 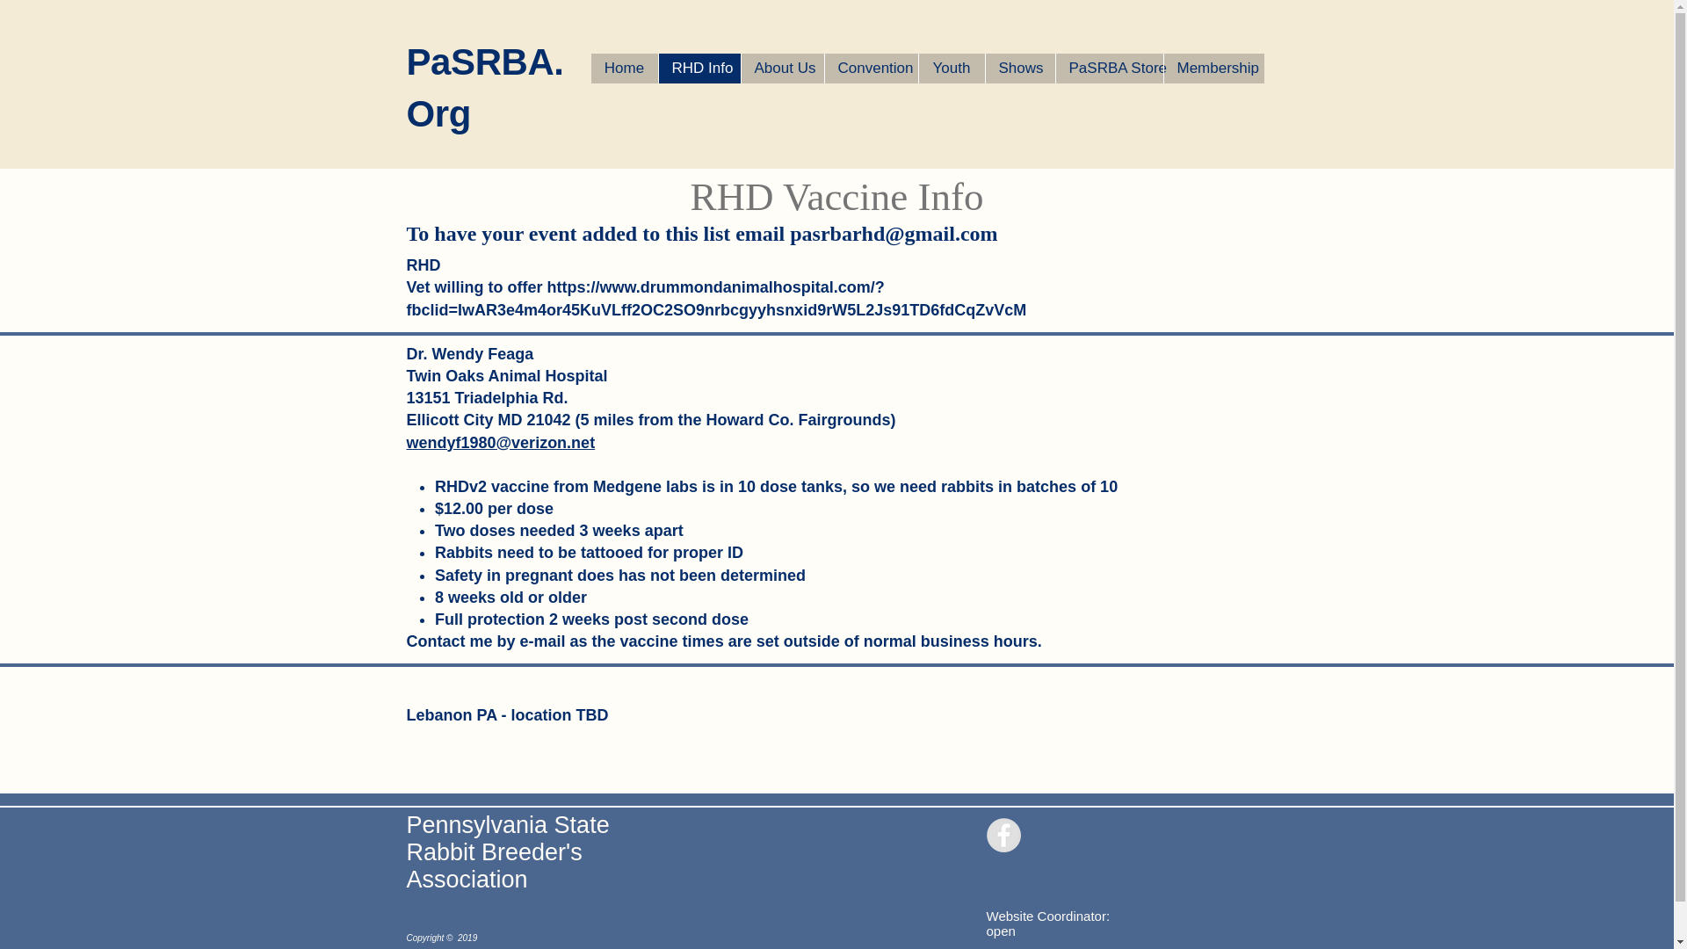 I want to click on RHD Info, so click(x=699, y=69).